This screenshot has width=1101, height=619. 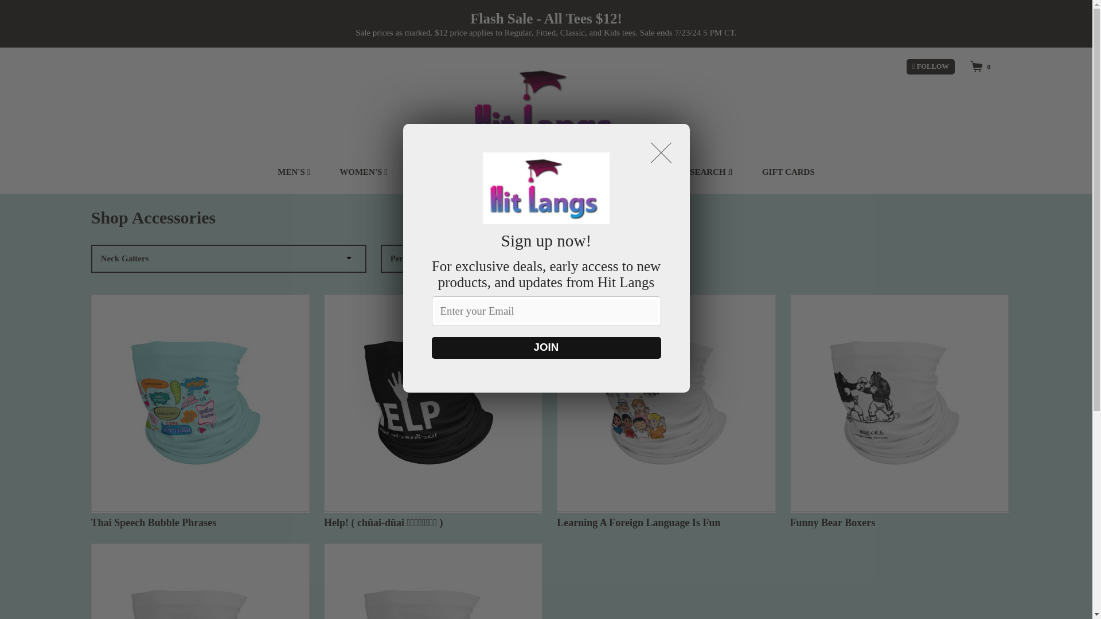 What do you see at coordinates (930, 66) in the screenshot?
I see `FOLLOW` at bounding box center [930, 66].